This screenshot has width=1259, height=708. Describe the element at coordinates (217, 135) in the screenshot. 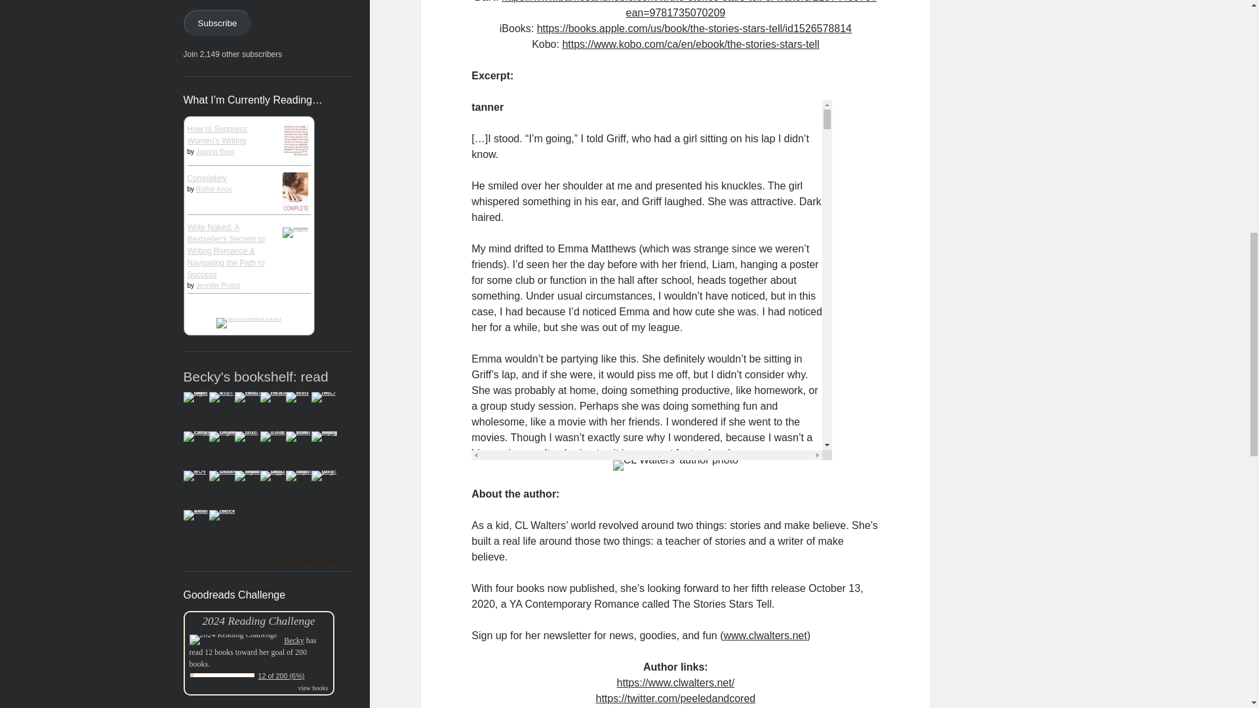

I see `How to Suppress Women's Writing` at that location.